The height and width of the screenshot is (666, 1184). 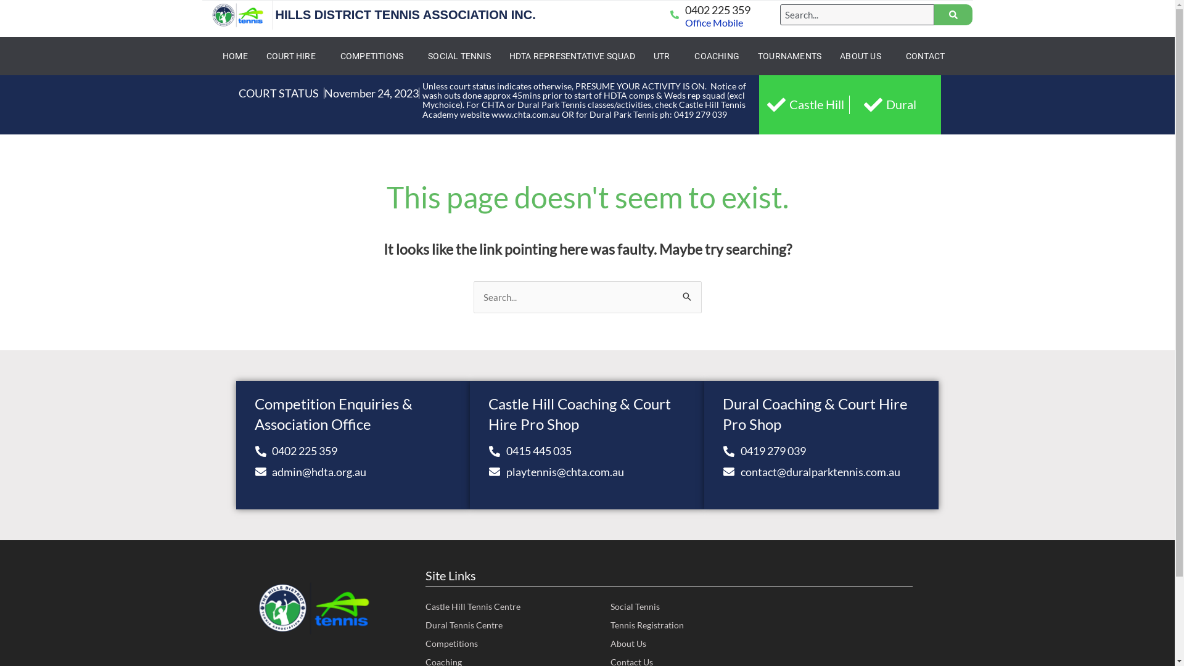 What do you see at coordinates (670, 644) in the screenshot?
I see `About Us` at bounding box center [670, 644].